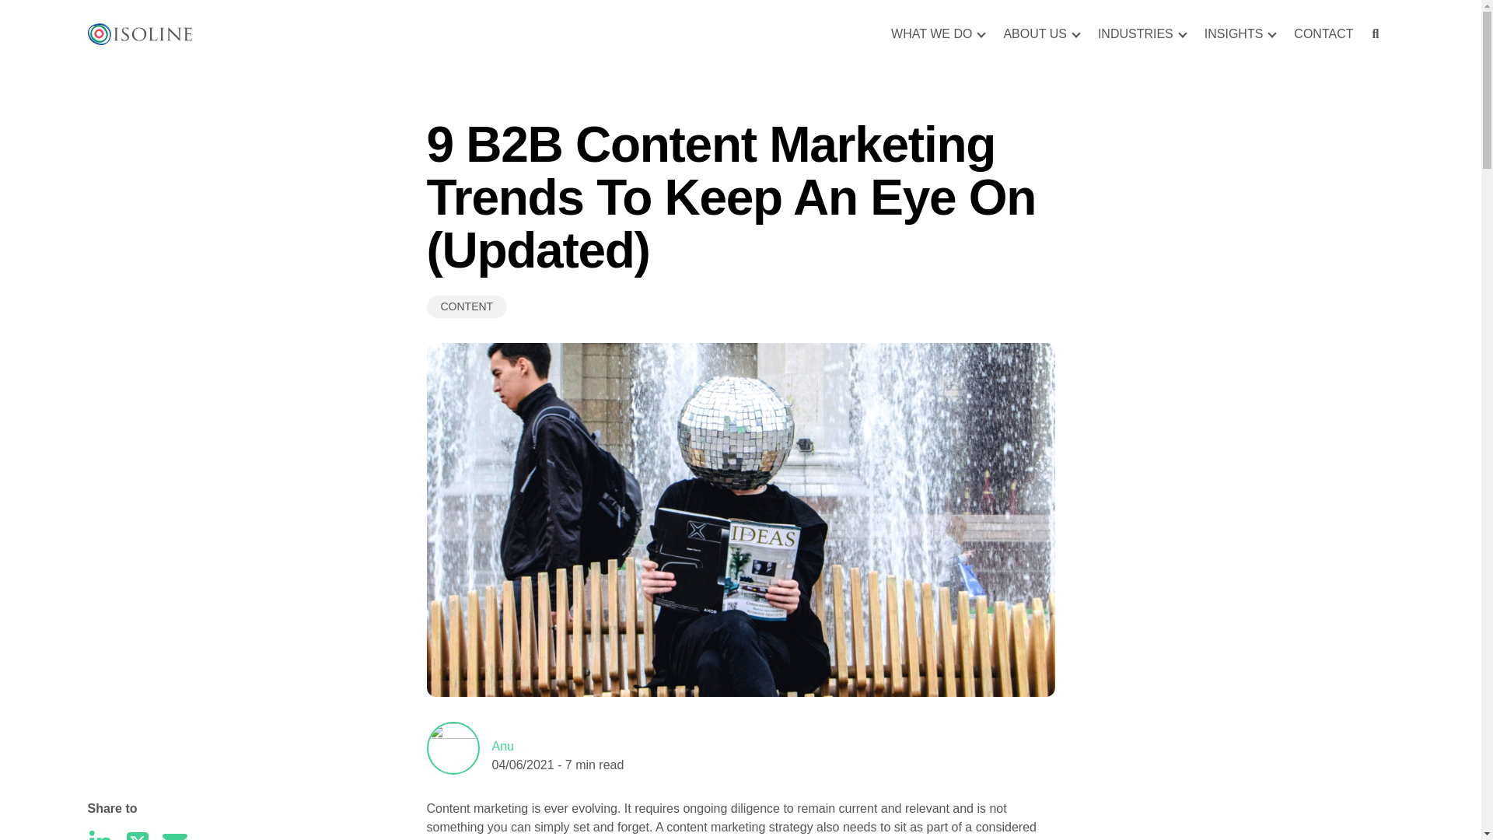 Image resolution: width=1493 pixels, height=840 pixels. Describe the element at coordinates (1040, 33) in the screenshot. I see `ABOUT US` at that location.